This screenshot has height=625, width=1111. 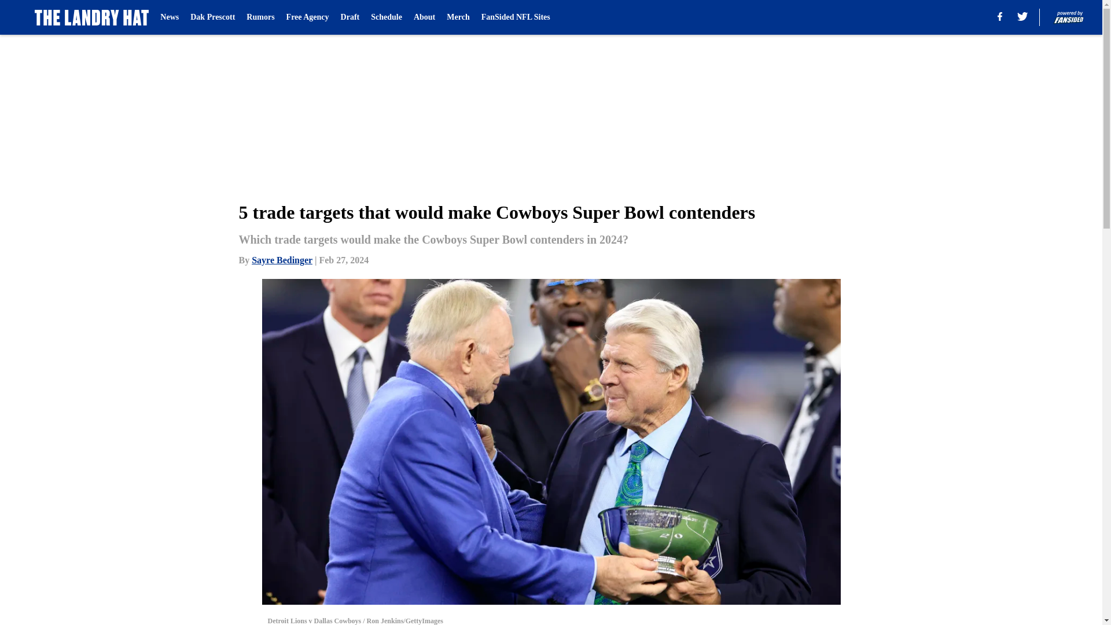 I want to click on Dak Prescott, so click(x=212, y=17).